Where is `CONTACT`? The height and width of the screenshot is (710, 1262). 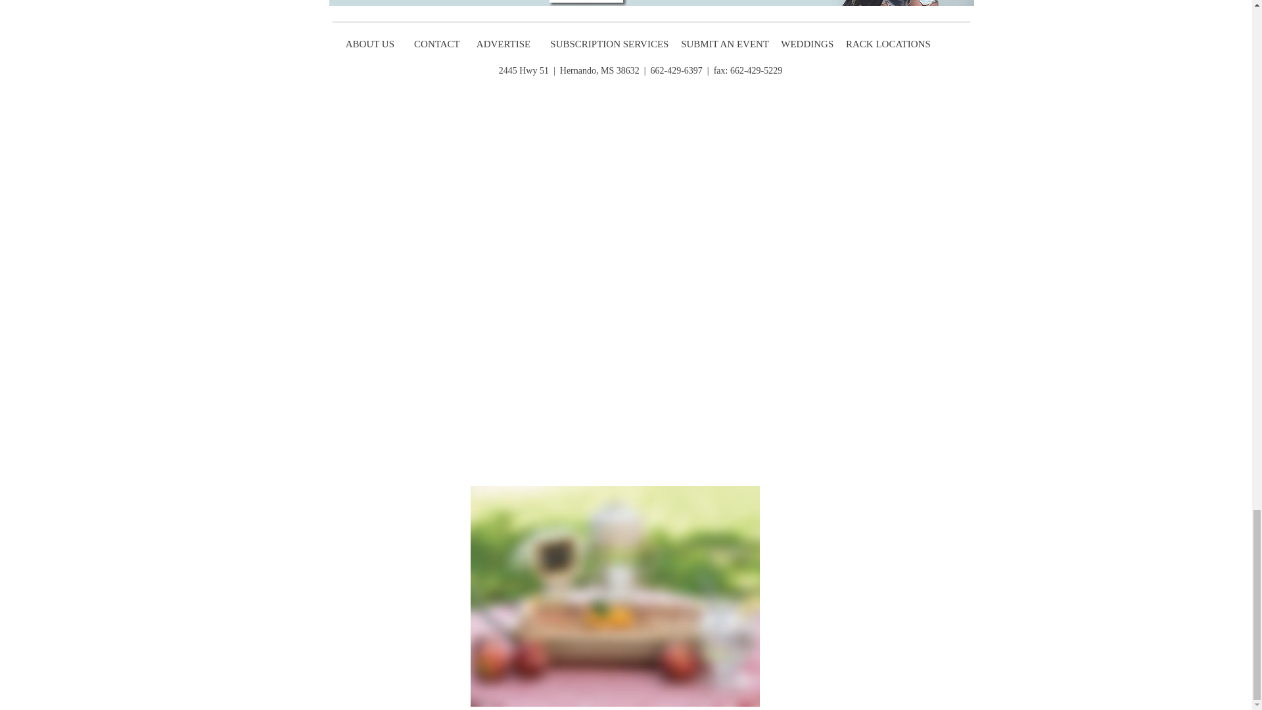 CONTACT is located at coordinates (438, 43).